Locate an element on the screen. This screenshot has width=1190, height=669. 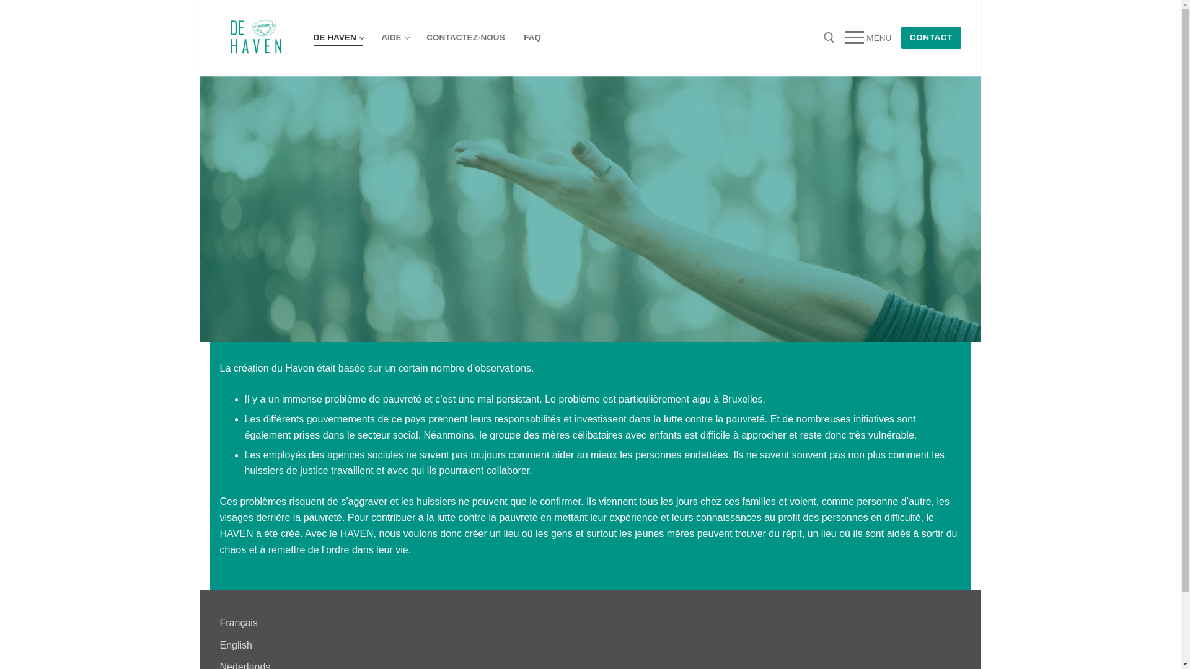
Aller au contenu is located at coordinates (200, 0).